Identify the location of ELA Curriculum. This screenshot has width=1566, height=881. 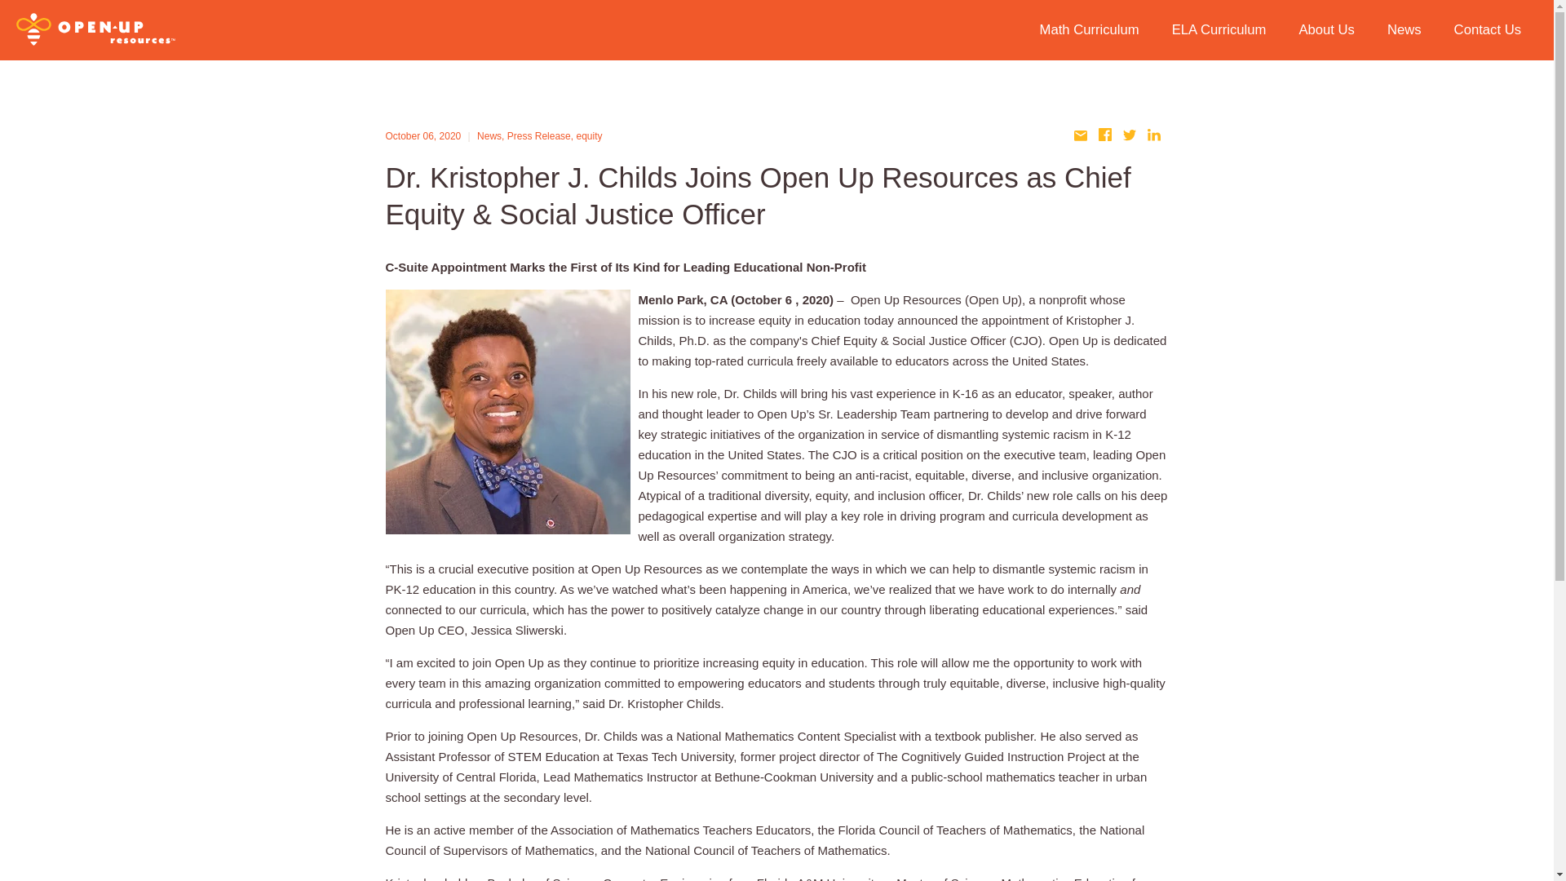
(1219, 31).